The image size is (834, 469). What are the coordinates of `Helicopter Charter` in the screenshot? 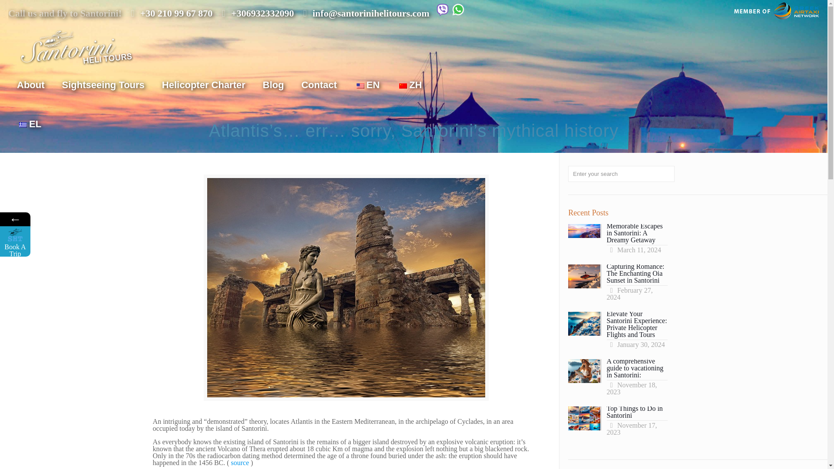 It's located at (204, 85).